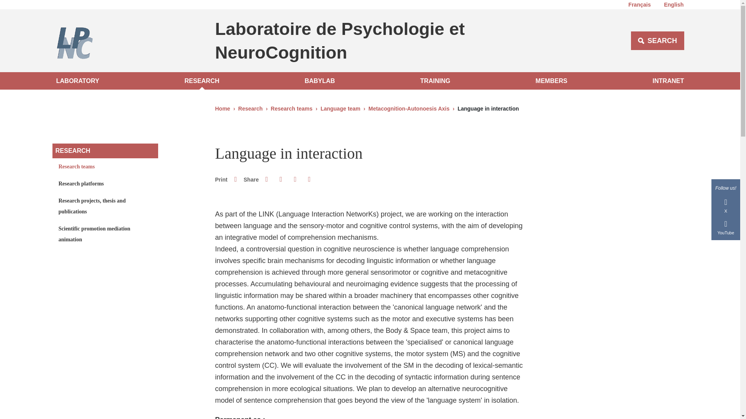 Image resolution: width=746 pixels, height=419 pixels. What do you see at coordinates (79, 81) in the screenshot?
I see `LABORATORY` at bounding box center [79, 81].